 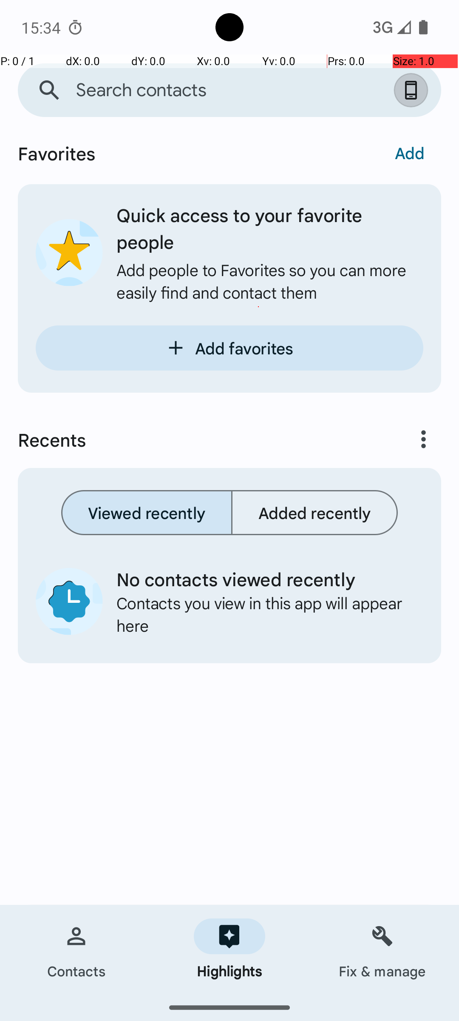 I want to click on Contacts you view in this app will appear here, so click(x=263, y=614).